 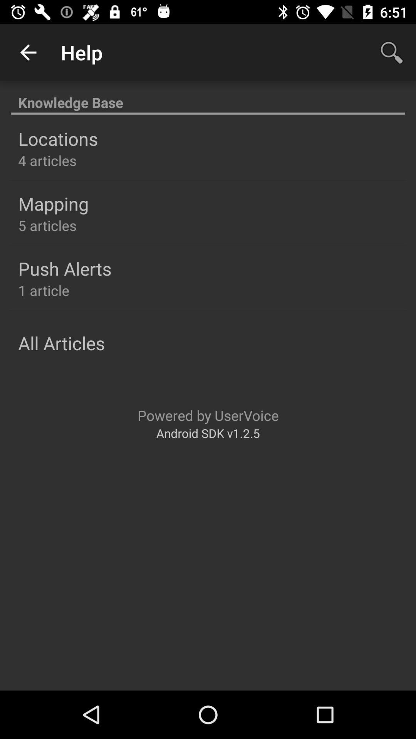 I want to click on turn on 4 articles, so click(x=47, y=160).